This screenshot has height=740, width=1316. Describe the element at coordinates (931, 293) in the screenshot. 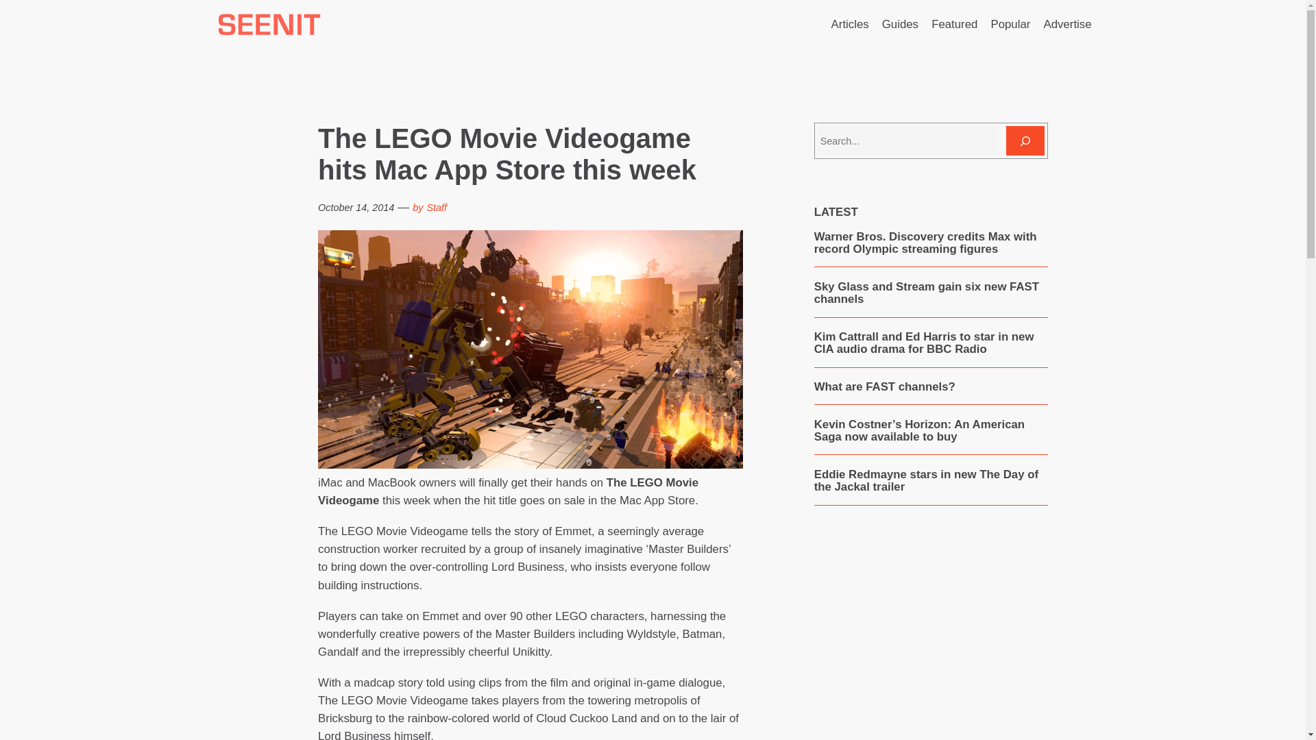

I see `Sky Glass and Stream gain six new FAST channels ` at that location.